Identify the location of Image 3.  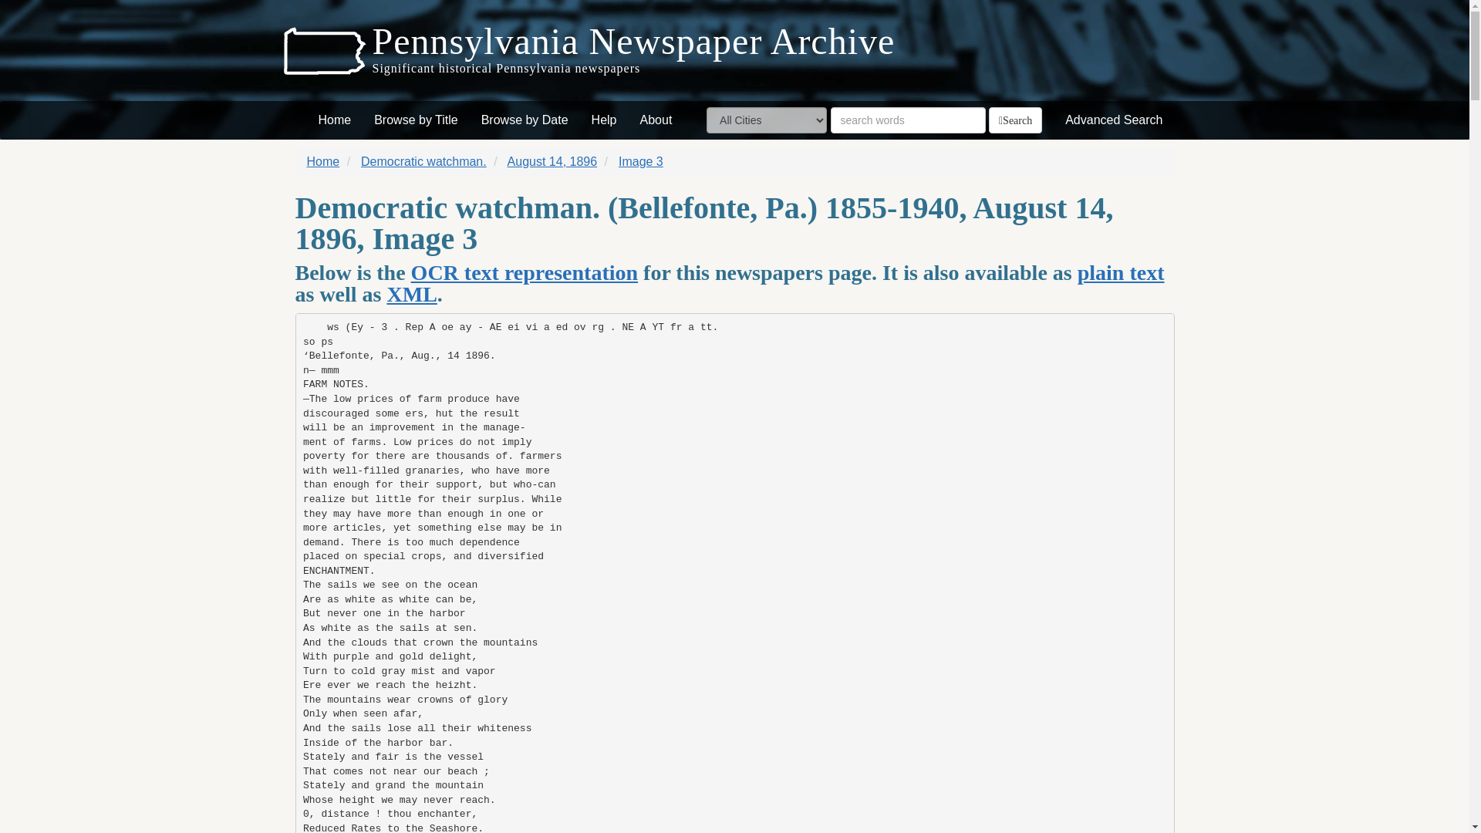
(641, 161).